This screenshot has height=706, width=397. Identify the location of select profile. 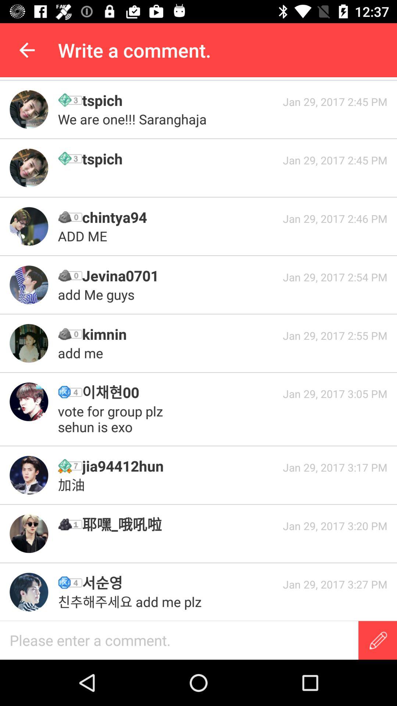
(29, 285).